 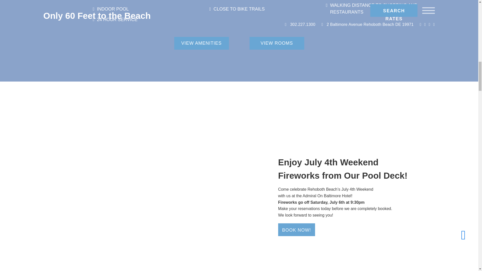 What do you see at coordinates (296, 229) in the screenshot?
I see `BOOK NOW!` at bounding box center [296, 229].